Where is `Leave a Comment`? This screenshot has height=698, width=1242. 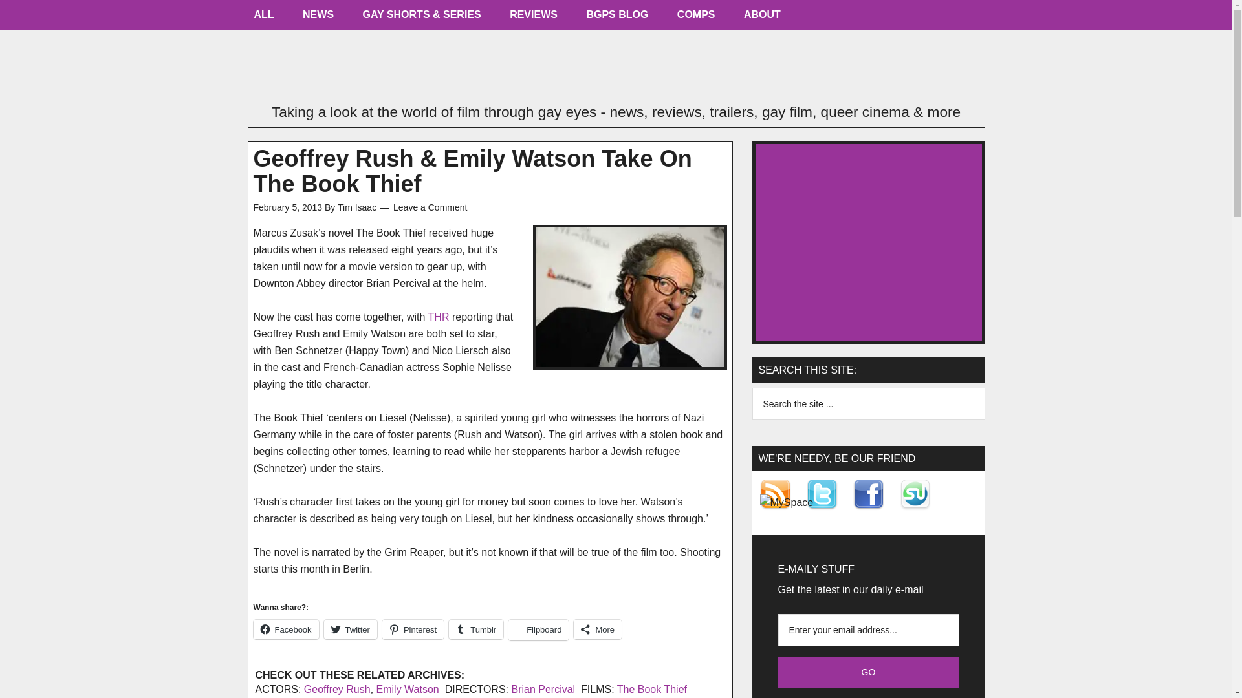 Leave a Comment is located at coordinates (430, 207).